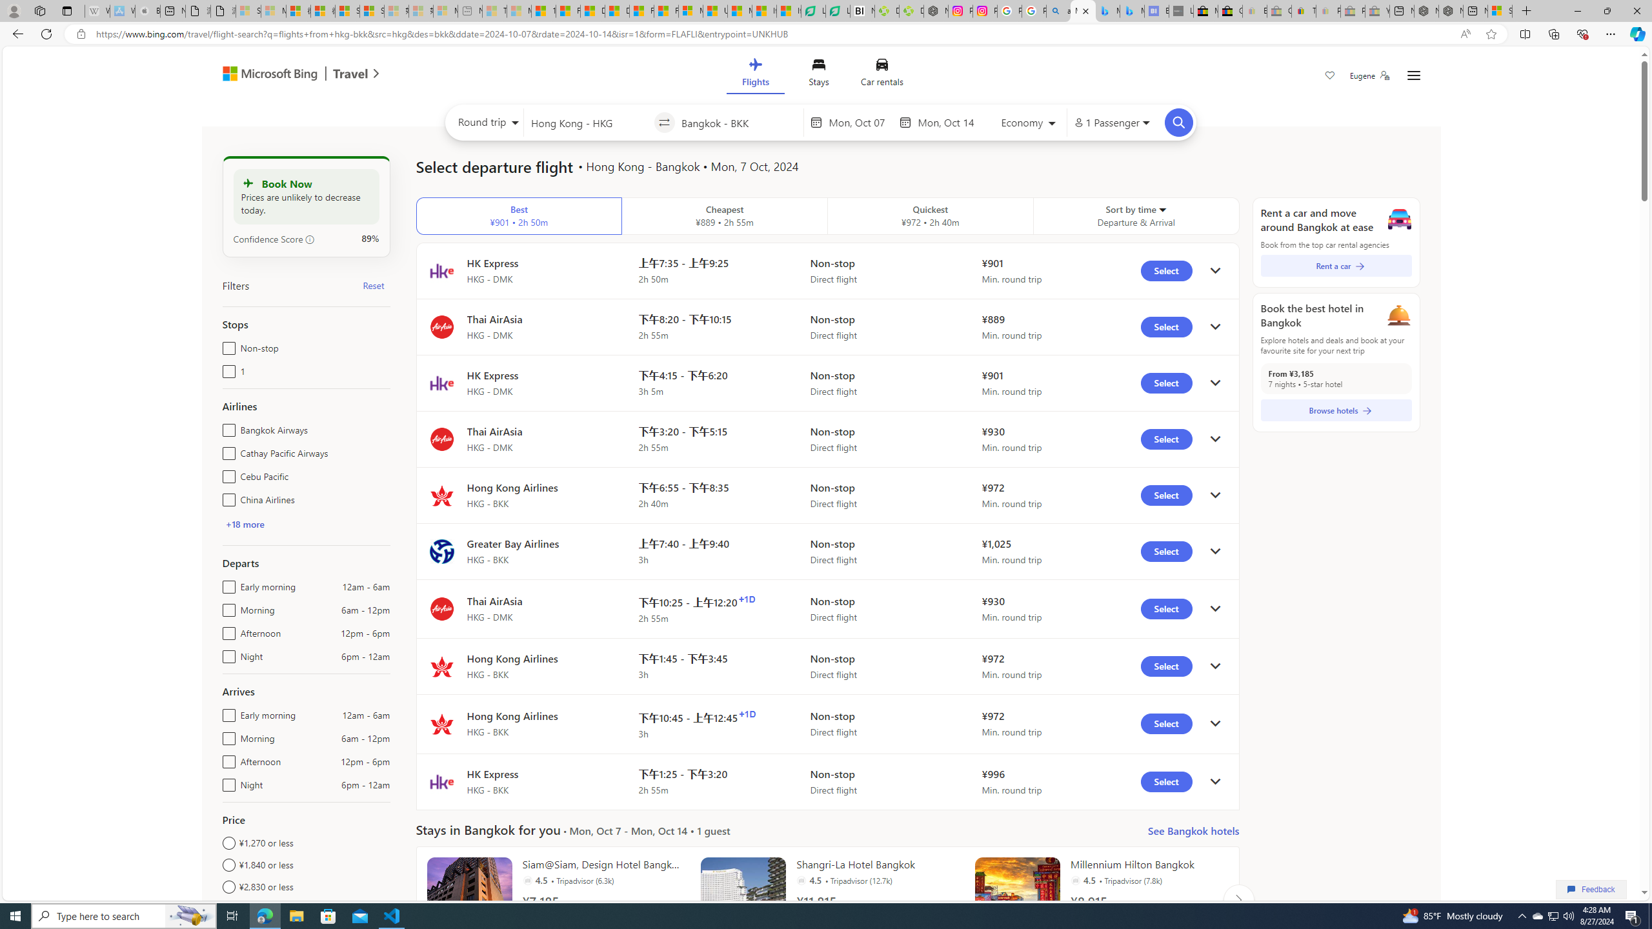 The width and height of the screenshot is (1652, 929). I want to click on Nordace - Summer Adventures 2024, so click(1451, 11).